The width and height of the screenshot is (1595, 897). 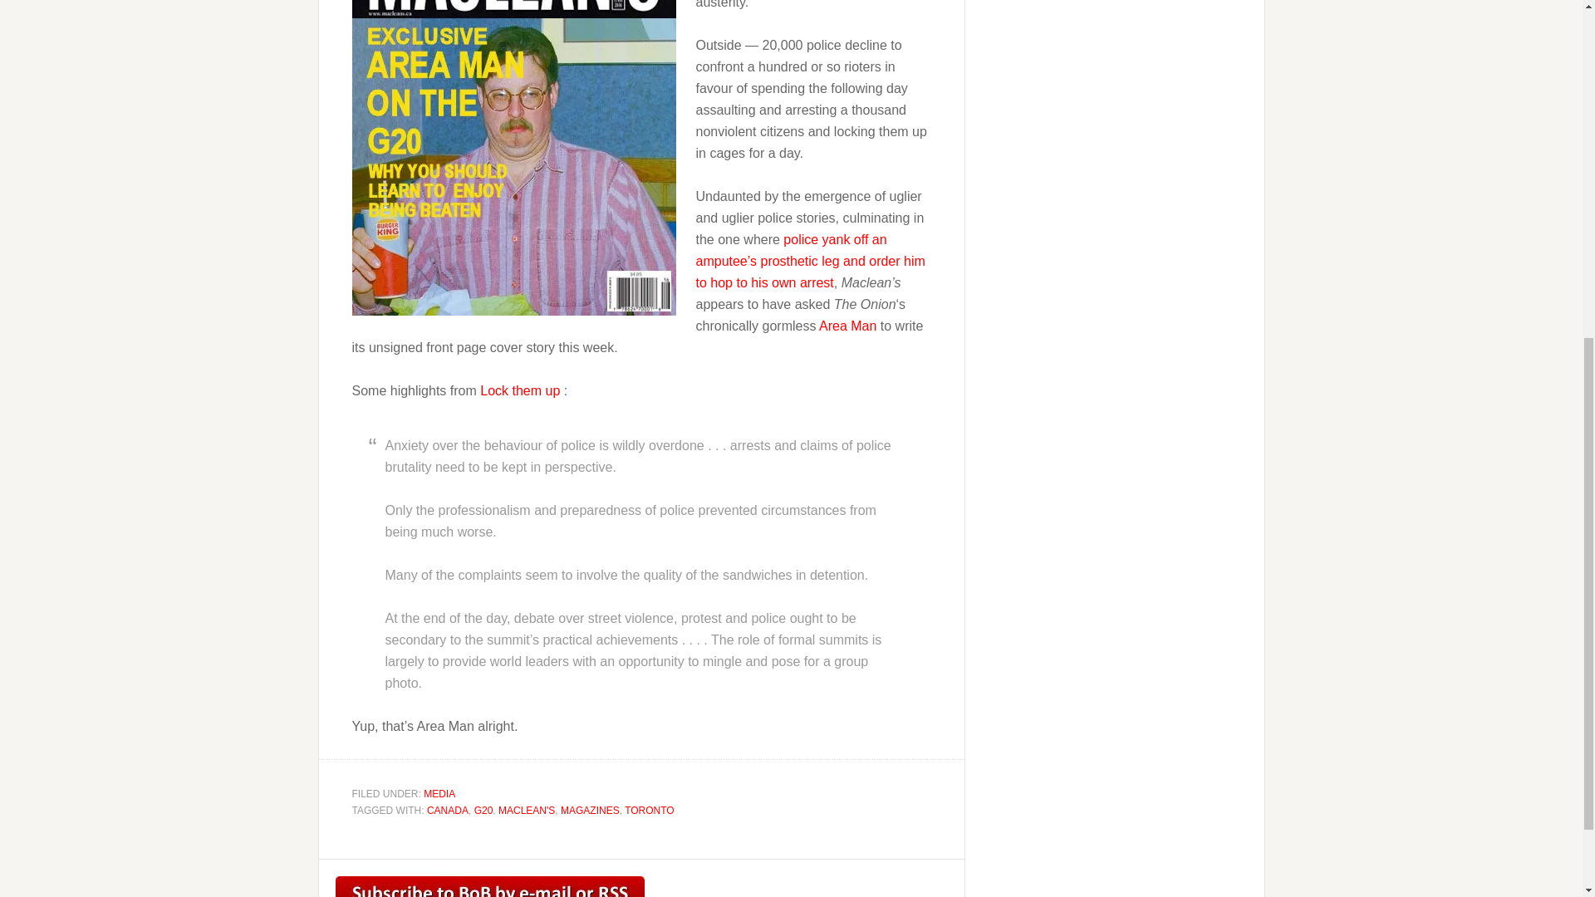 I want to click on Area Man, so click(x=847, y=326).